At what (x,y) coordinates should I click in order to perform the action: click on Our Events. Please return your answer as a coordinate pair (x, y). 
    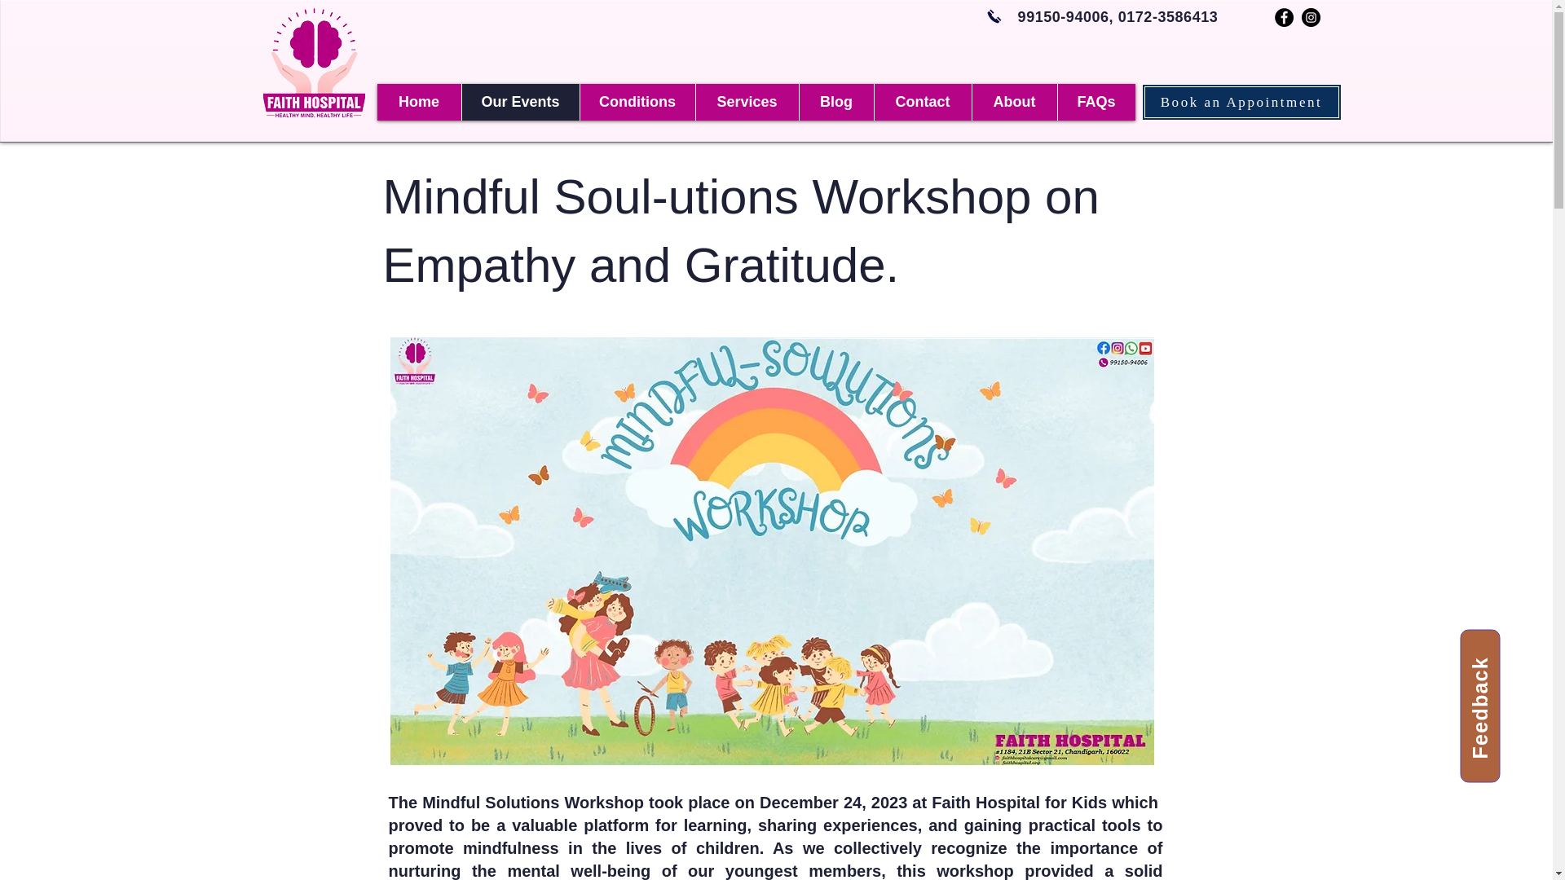
    Looking at the image, I should click on (520, 101).